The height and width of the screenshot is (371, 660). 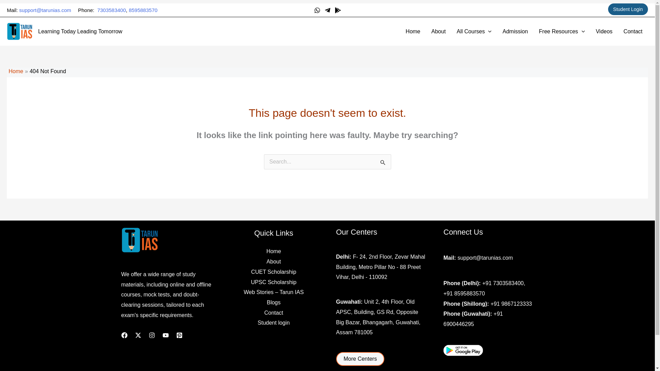 I want to click on 7303583400, so click(x=111, y=10).